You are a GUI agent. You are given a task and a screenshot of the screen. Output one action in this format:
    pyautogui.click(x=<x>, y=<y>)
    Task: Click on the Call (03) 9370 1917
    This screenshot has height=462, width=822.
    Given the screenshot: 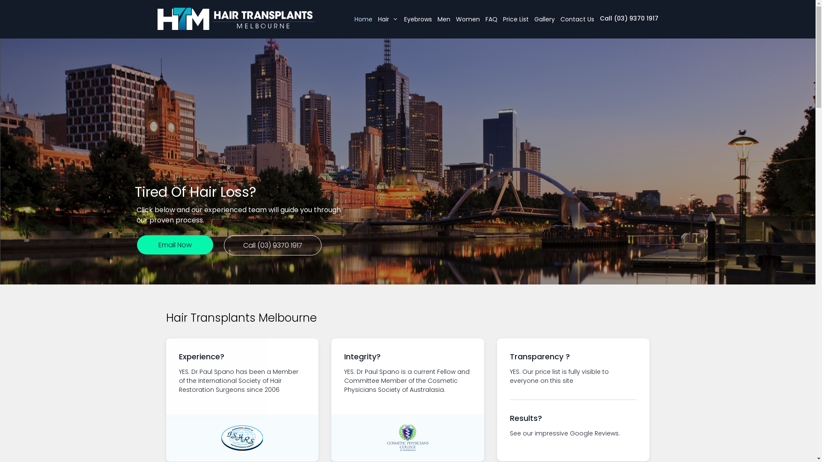 What is the action you would take?
    pyautogui.click(x=628, y=19)
    